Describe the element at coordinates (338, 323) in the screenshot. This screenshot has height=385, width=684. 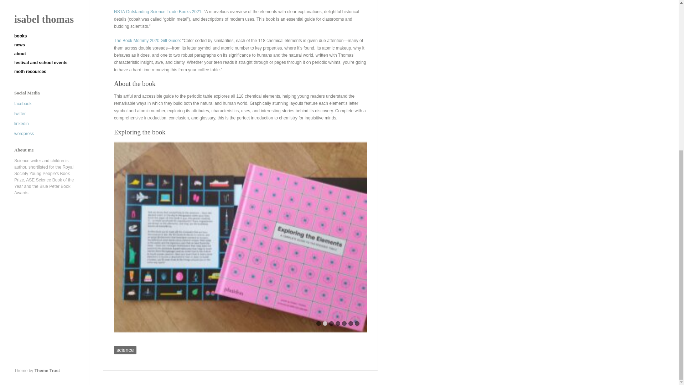
I see `4` at that location.